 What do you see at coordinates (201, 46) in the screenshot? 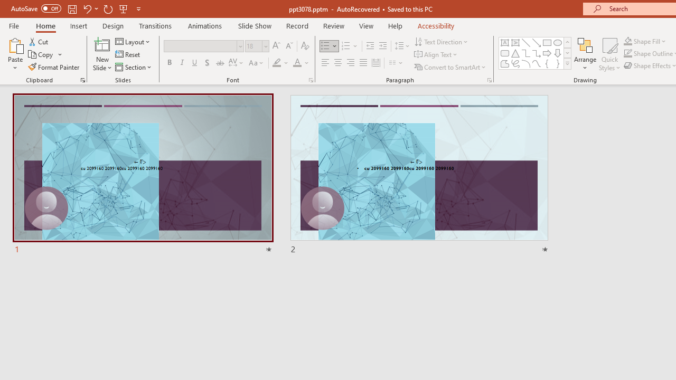
I see `Font` at bounding box center [201, 46].